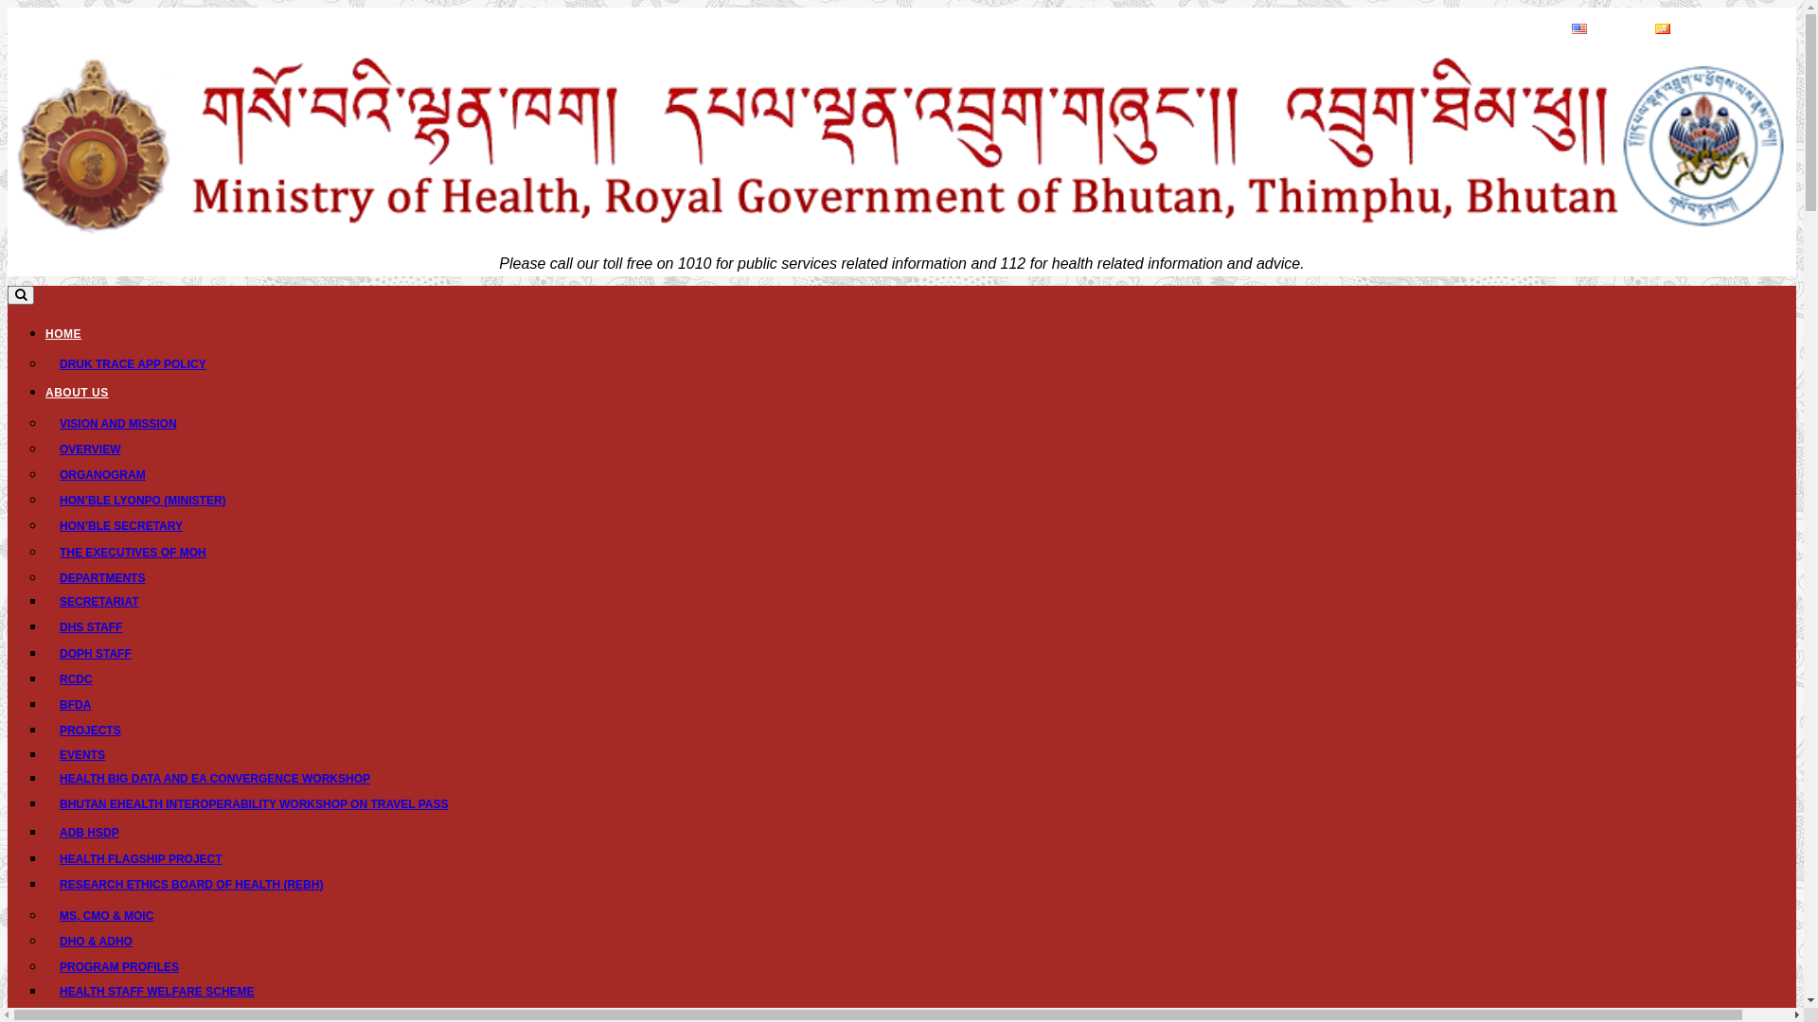  Describe the element at coordinates (133, 364) in the screenshot. I see `DRUK TRACE APP POLICY` at that location.